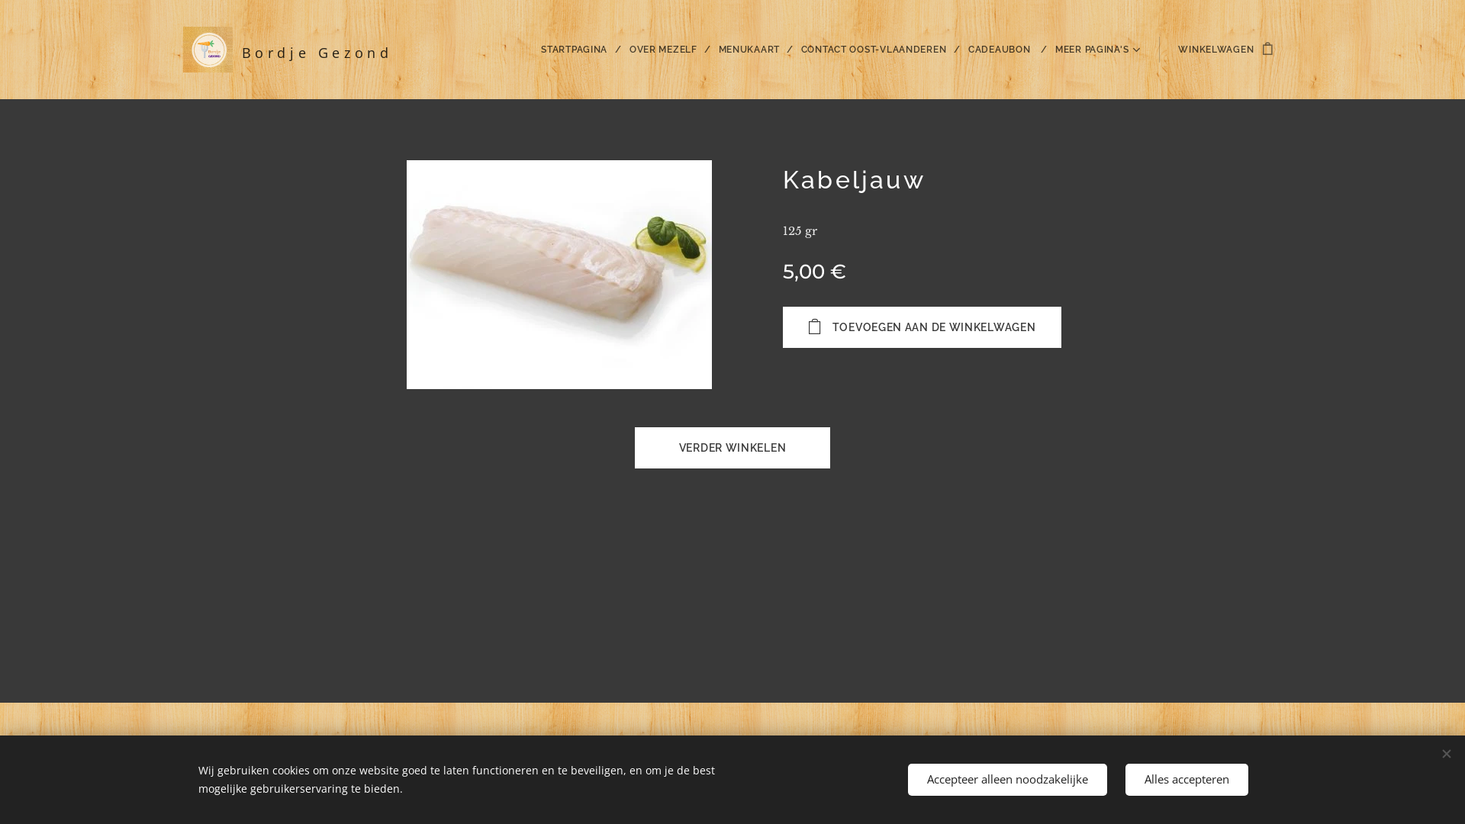 The image size is (1465, 824). What do you see at coordinates (732, 448) in the screenshot?
I see `VERDER WINKELEN` at bounding box center [732, 448].